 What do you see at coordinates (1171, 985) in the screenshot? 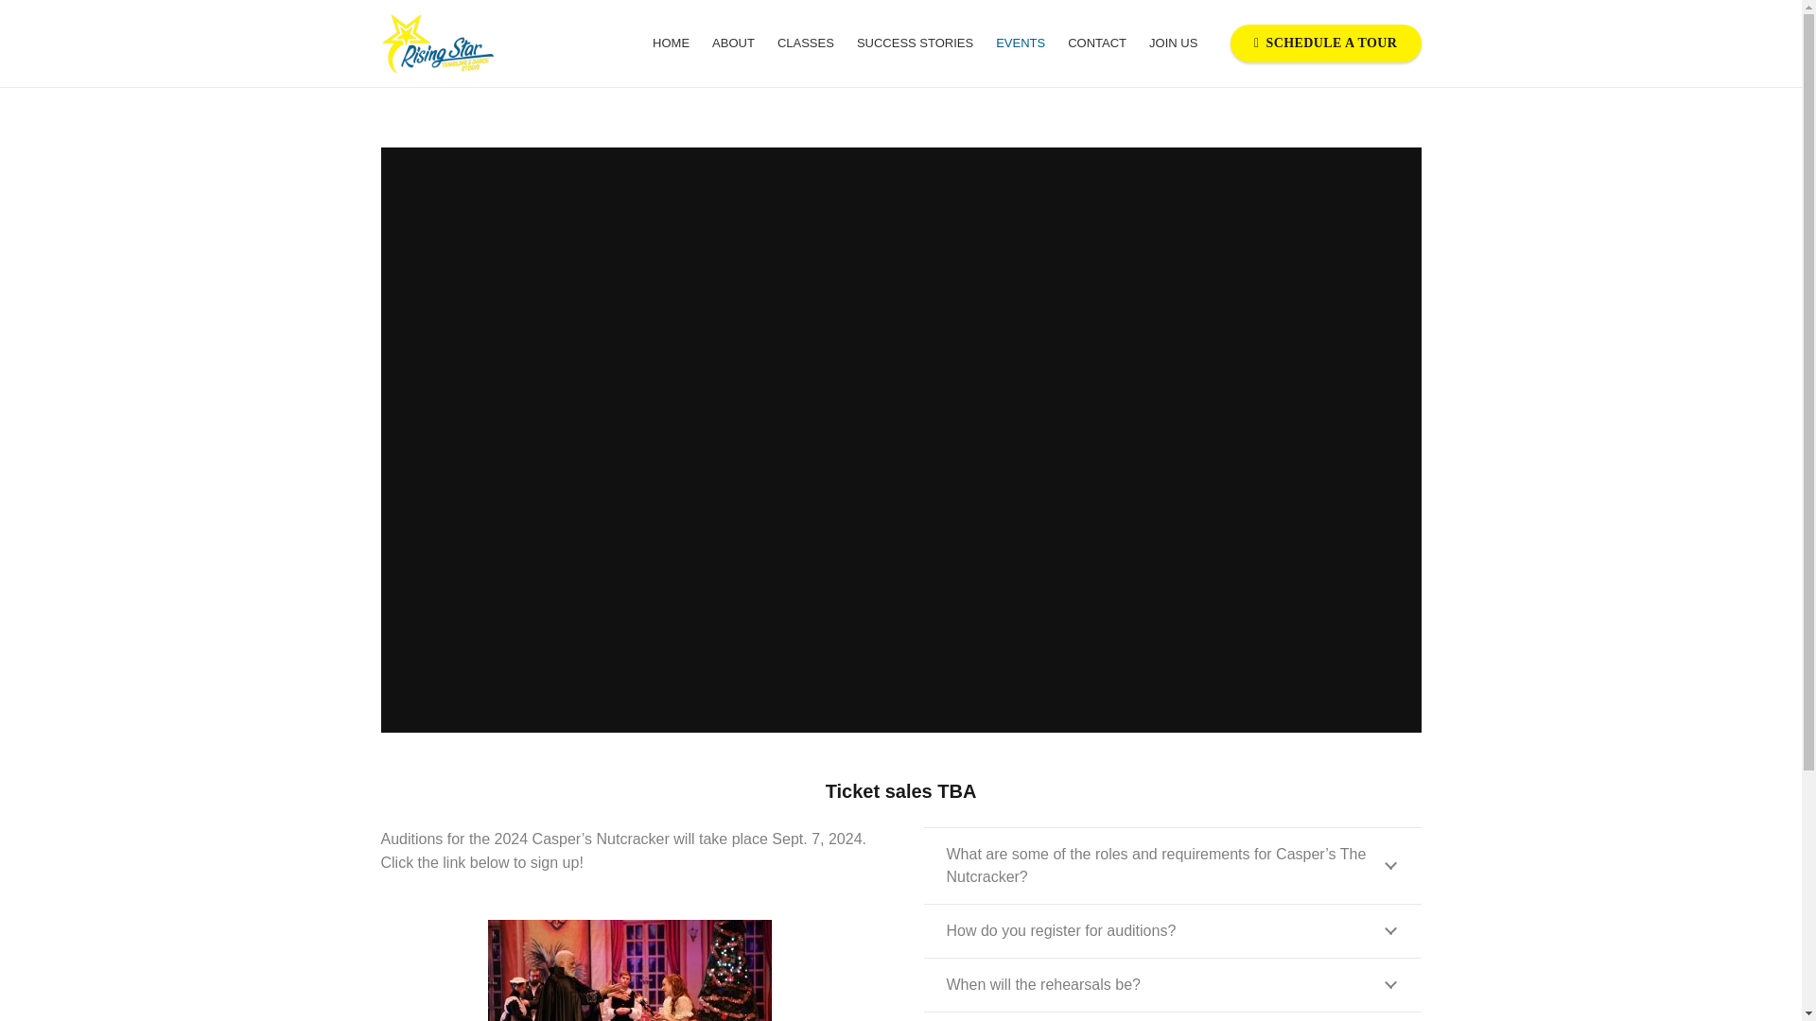
I see `When will the rehearsals be?` at bounding box center [1171, 985].